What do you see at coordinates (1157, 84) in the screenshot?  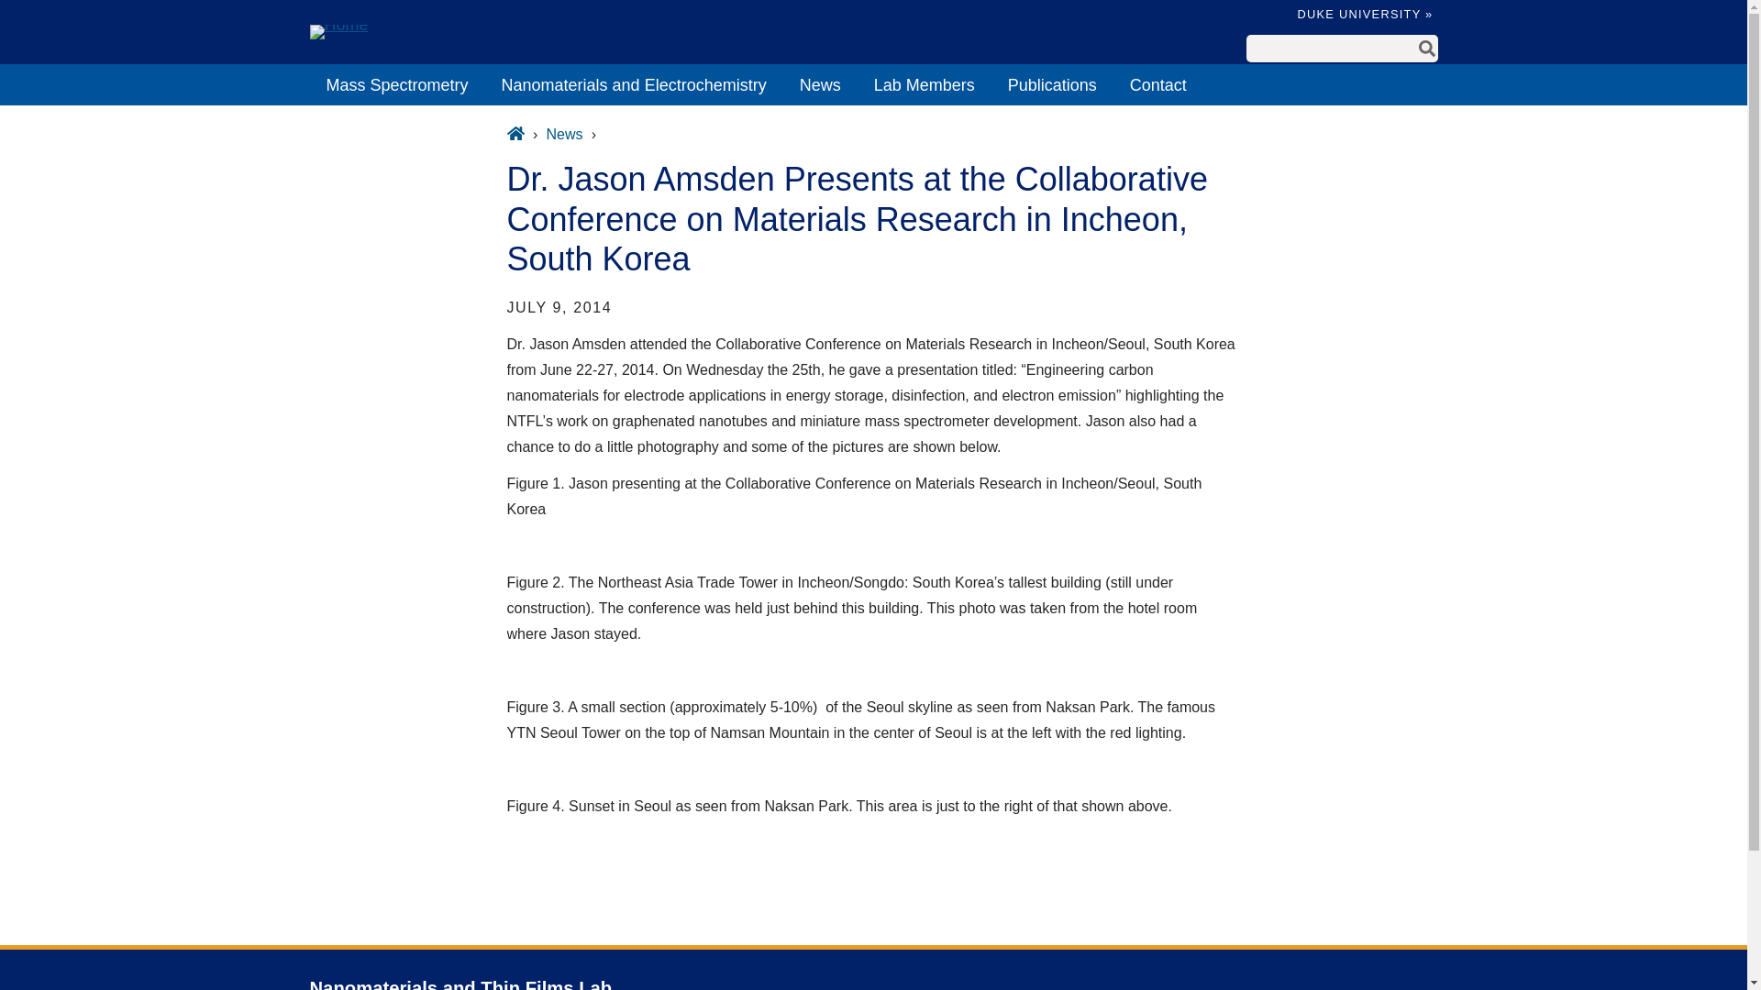 I see `Contact` at bounding box center [1157, 84].